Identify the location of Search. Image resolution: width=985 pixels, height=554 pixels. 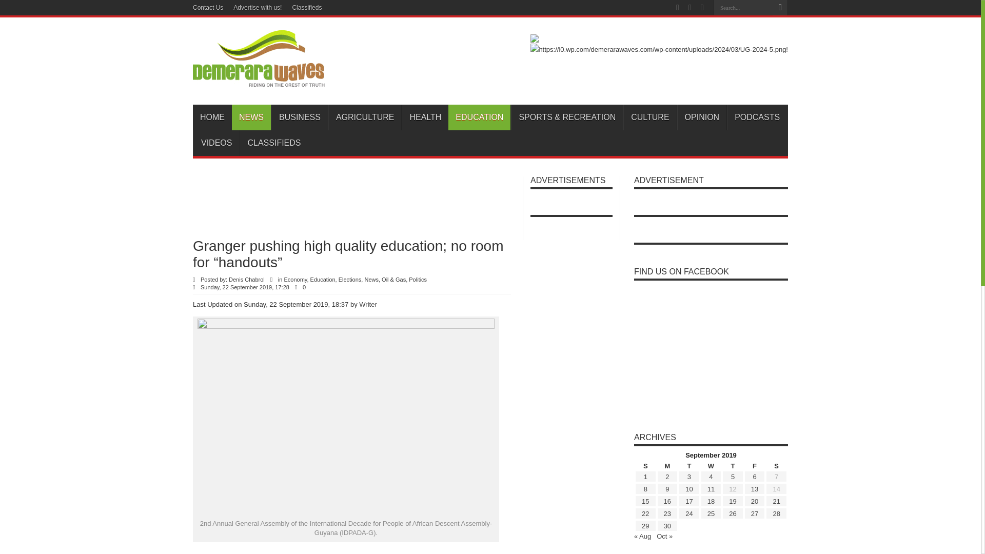
(780, 8).